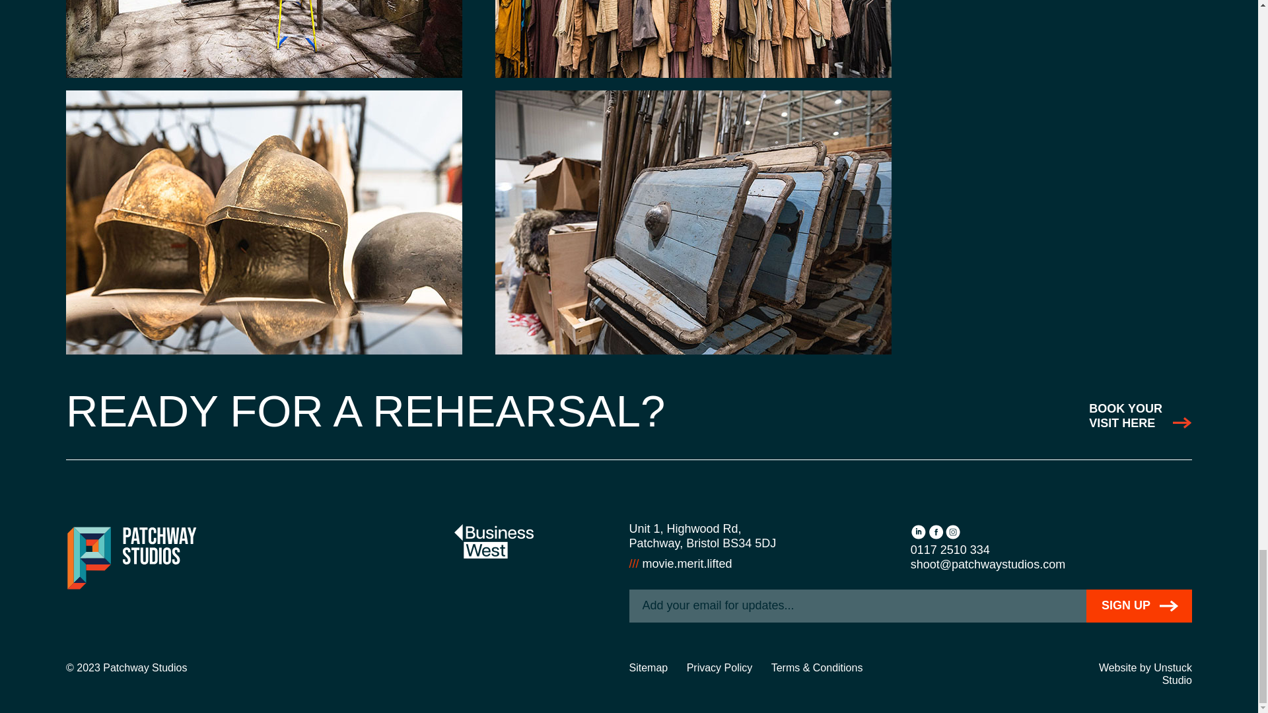  I want to click on Patchway Studios, so click(131, 558).